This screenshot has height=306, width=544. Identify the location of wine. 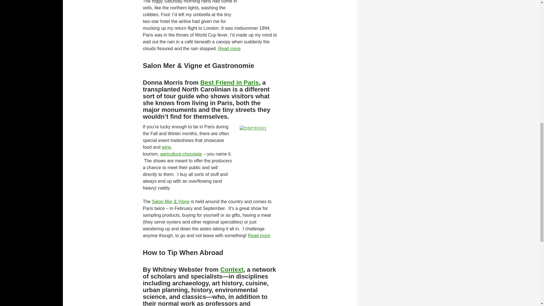
(166, 147).